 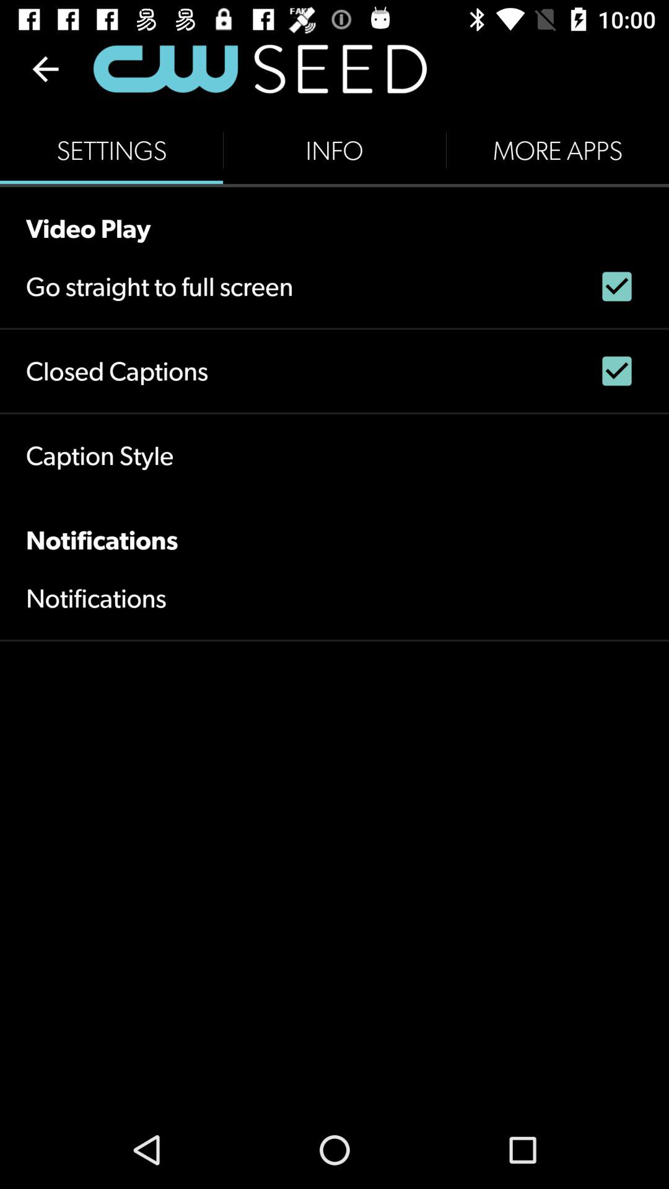 What do you see at coordinates (160, 286) in the screenshot?
I see `select go straight to icon` at bounding box center [160, 286].